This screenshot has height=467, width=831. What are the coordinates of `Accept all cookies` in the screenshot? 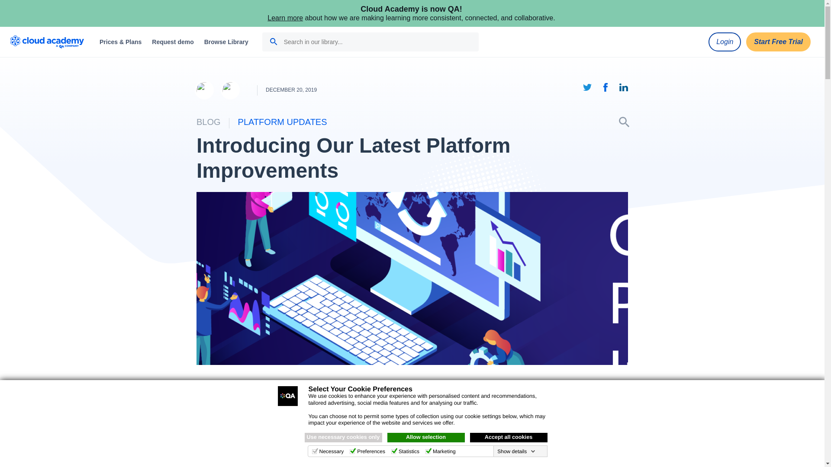 It's located at (509, 438).